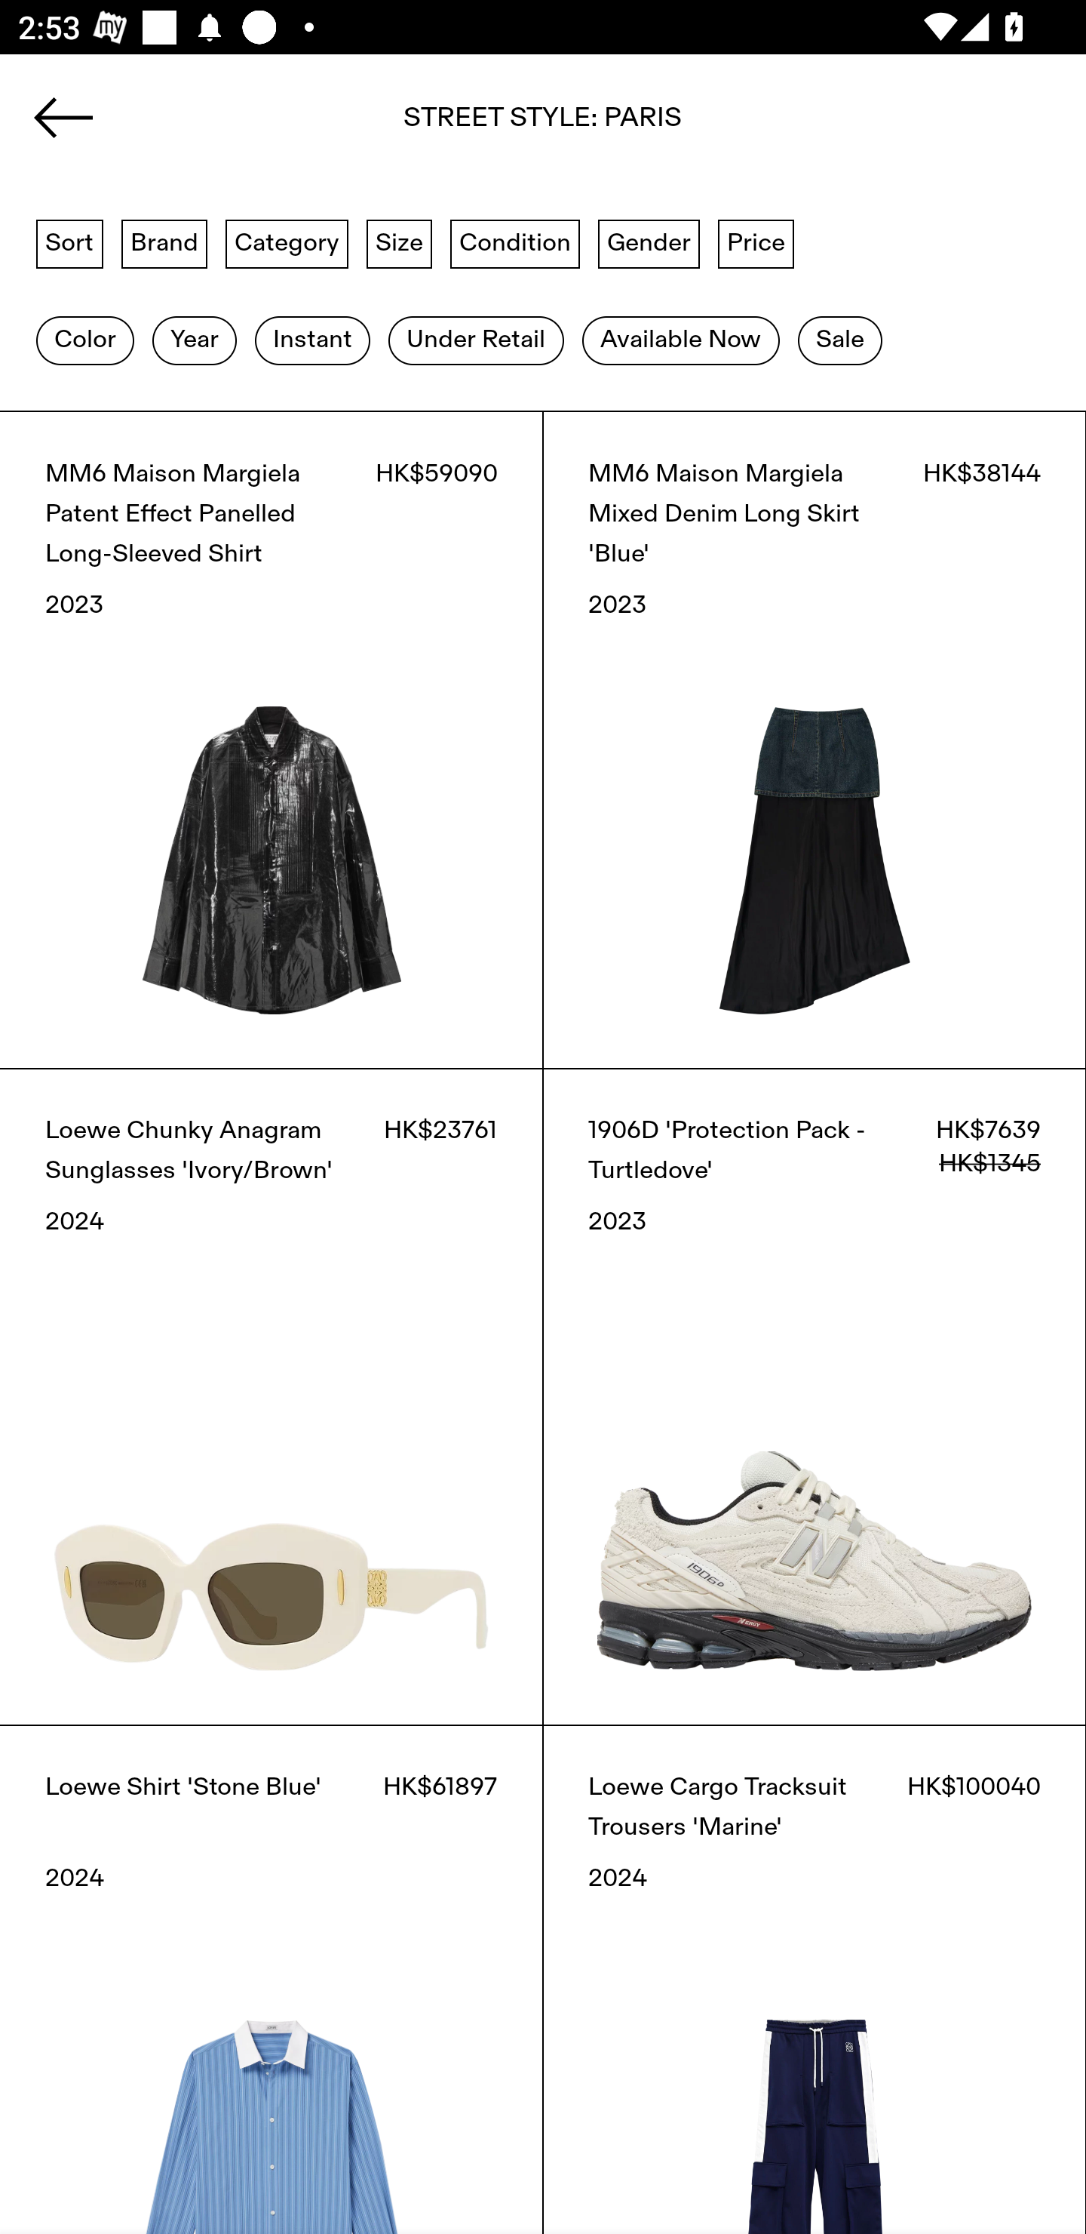 The width and height of the screenshot is (1086, 2234). Describe the element at coordinates (649, 242) in the screenshot. I see `Gender` at that location.